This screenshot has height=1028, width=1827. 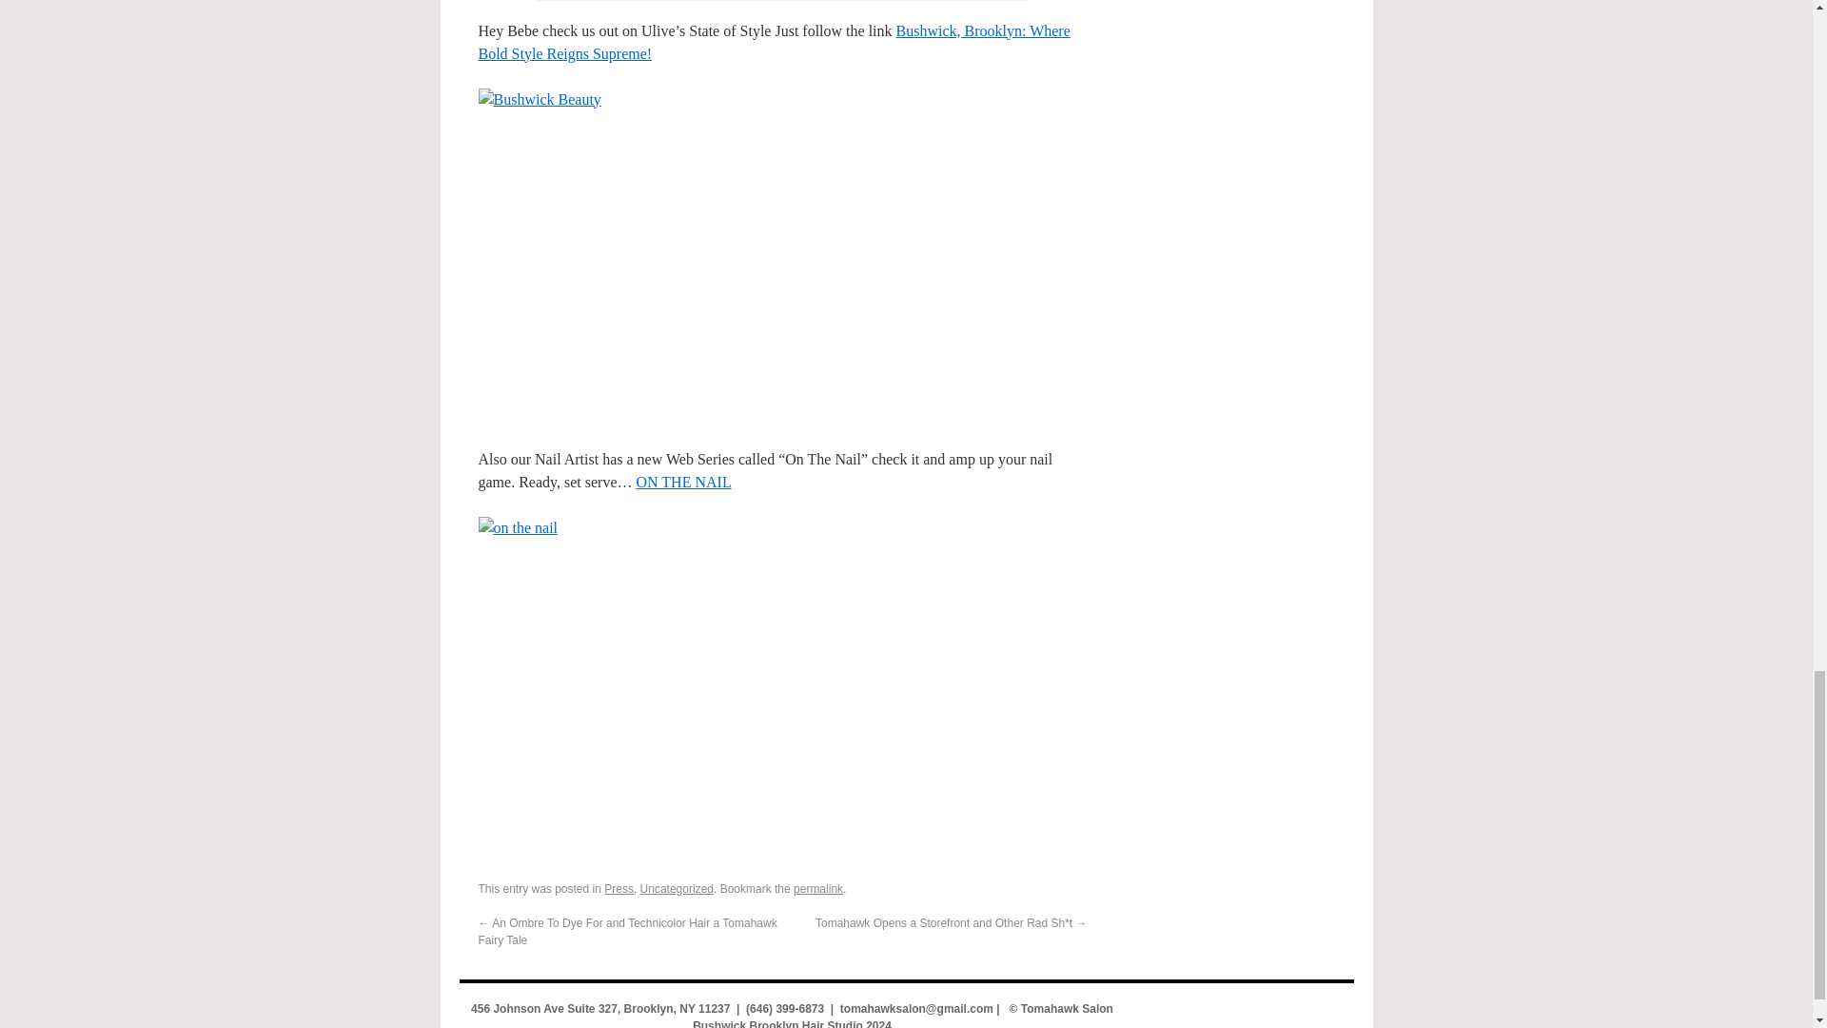 I want to click on Bushwick, Brooklyn: Where Bold Style Reigns Supreme!, so click(x=773, y=42).